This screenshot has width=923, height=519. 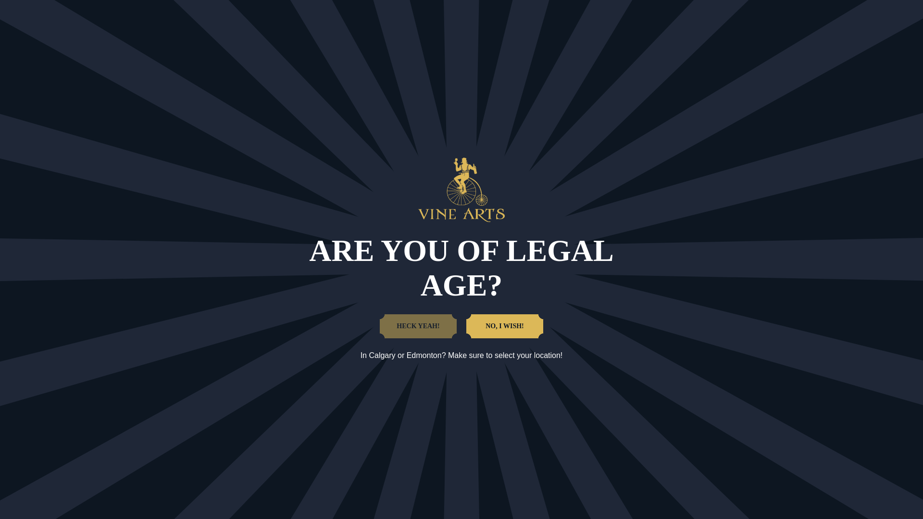 I want to click on Sale, so click(x=294, y=36).